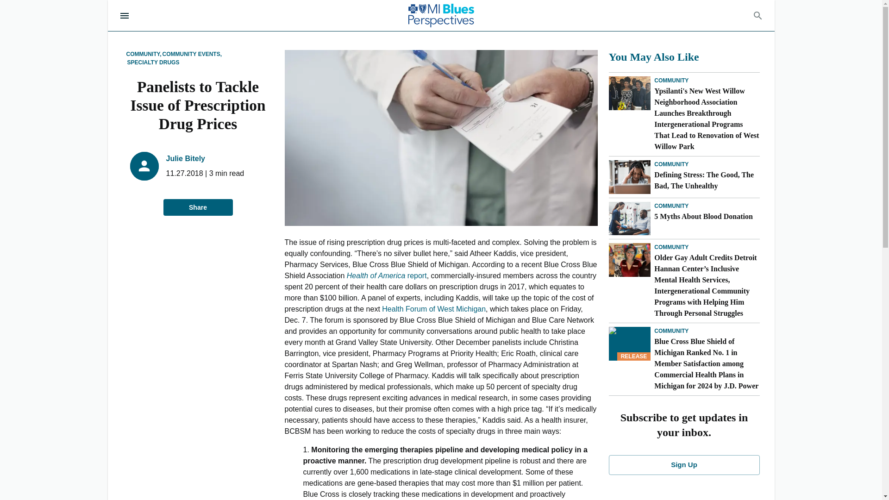 This screenshot has width=889, height=500. I want to click on COMMUNITY, so click(671, 247).